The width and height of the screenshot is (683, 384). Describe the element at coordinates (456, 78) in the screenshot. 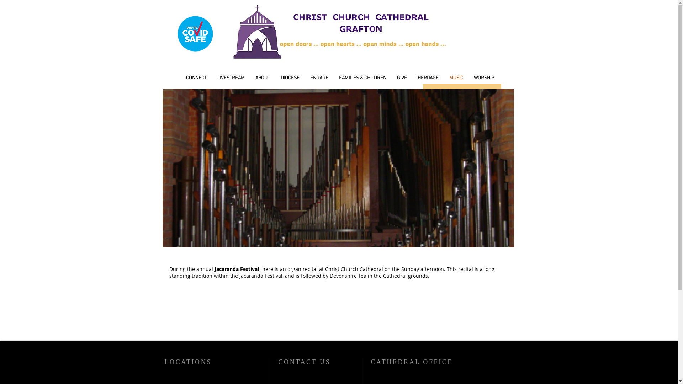

I see `MUSIC` at that location.